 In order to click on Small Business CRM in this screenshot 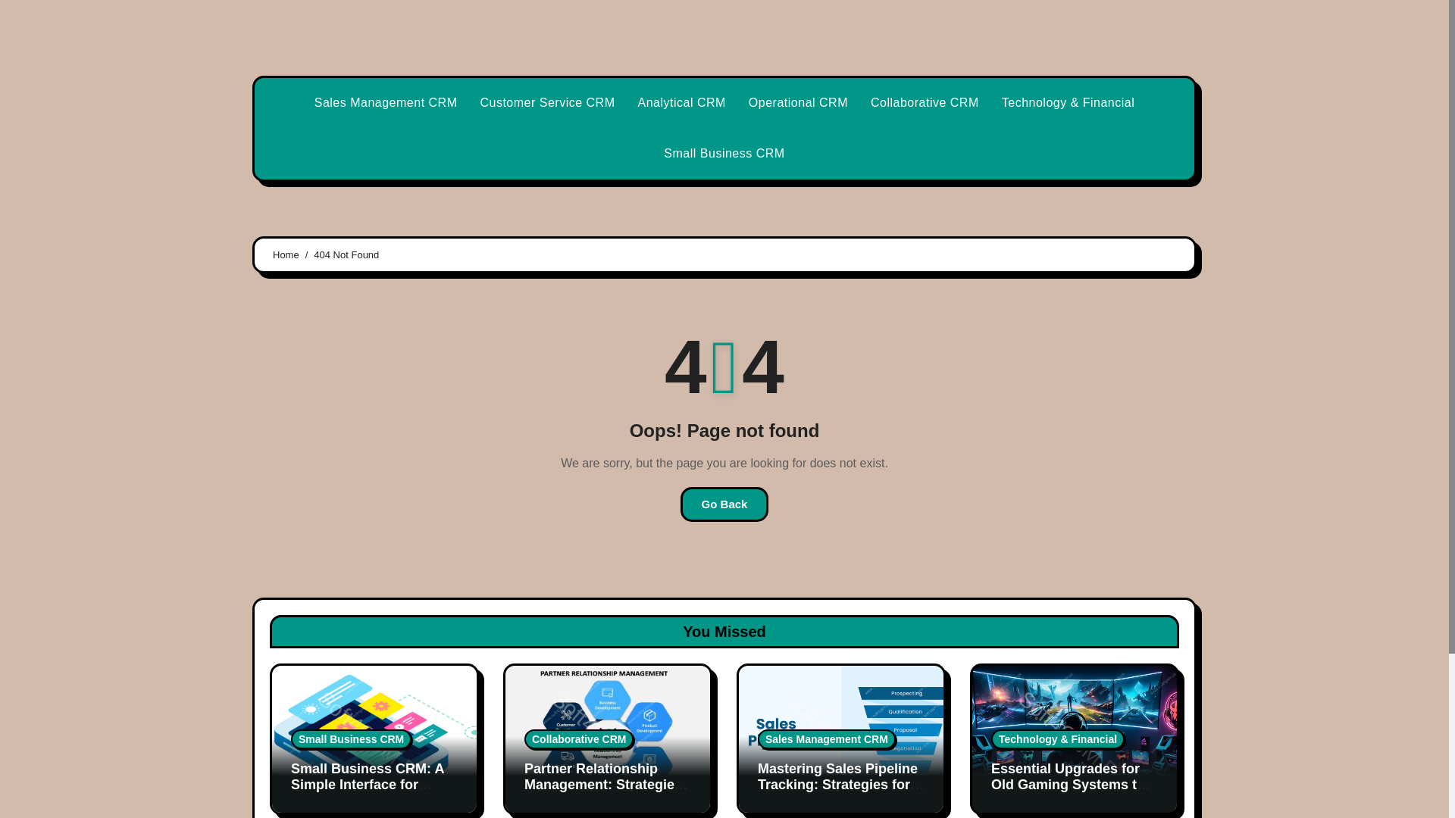, I will do `click(724, 153)`.